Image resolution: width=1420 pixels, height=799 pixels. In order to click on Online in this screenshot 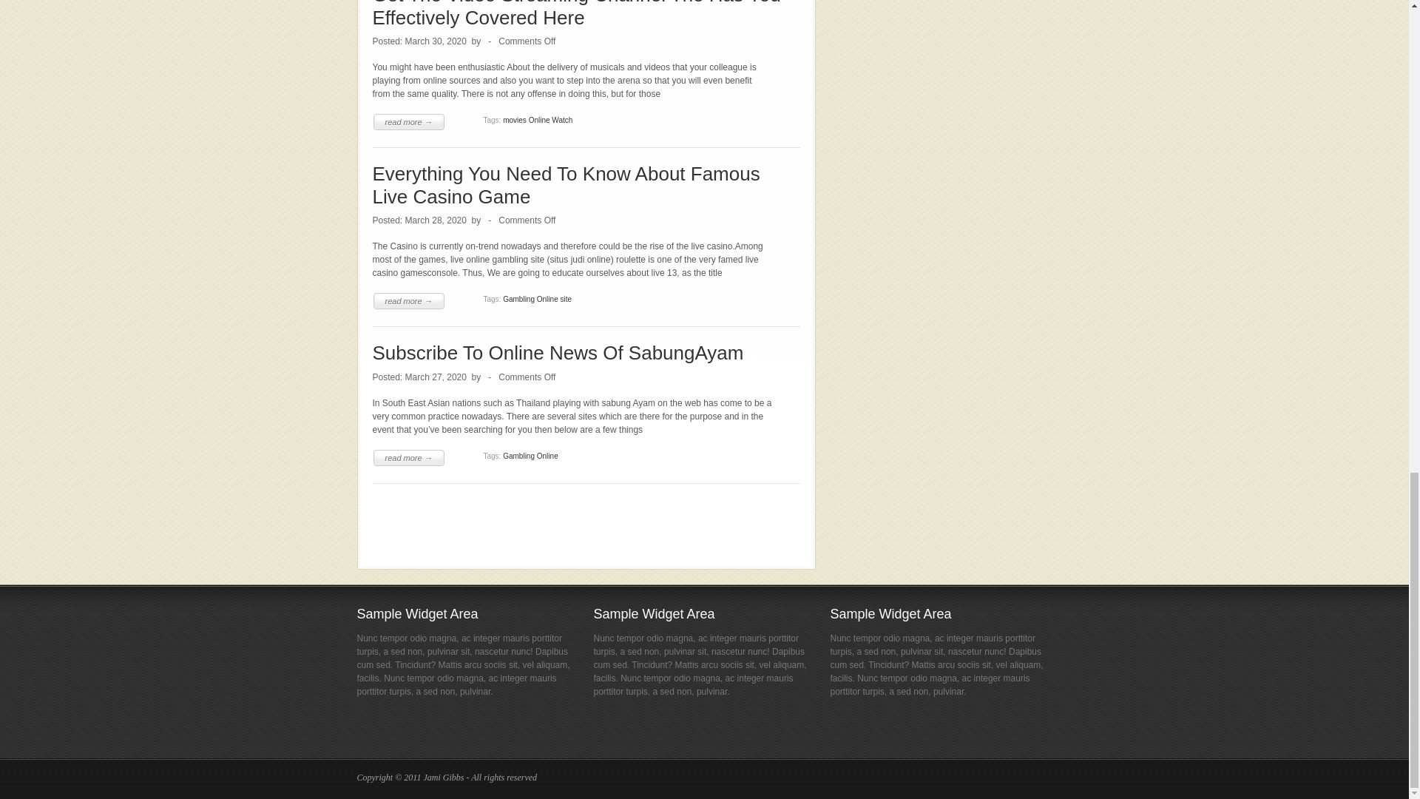, I will do `click(539, 120)`.